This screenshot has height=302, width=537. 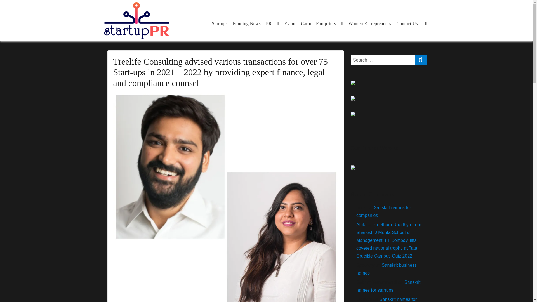 What do you see at coordinates (407, 23) in the screenshot?
I see `Contact Us` at bounding box center [407, 23].